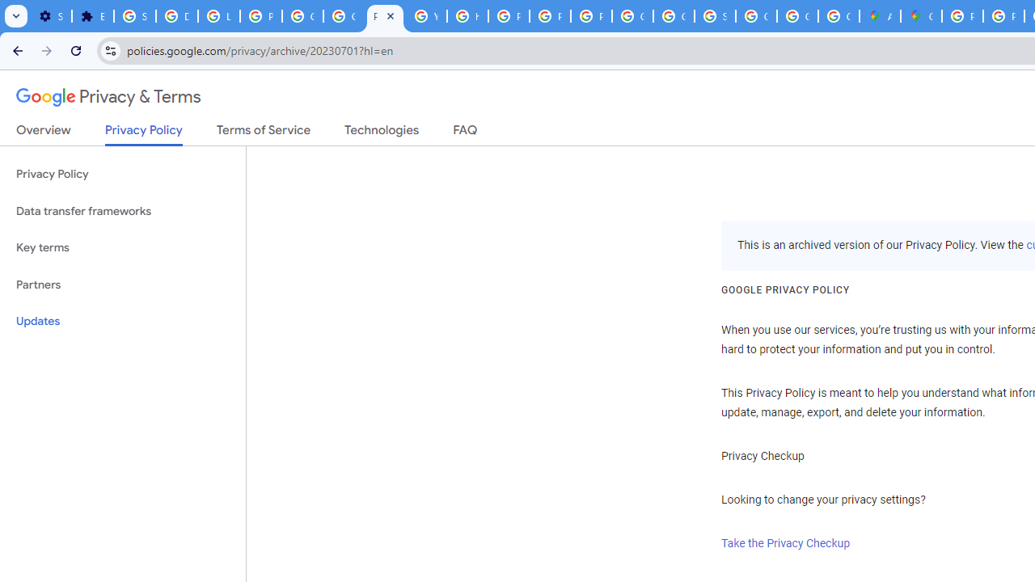 This screenshot has width=1035, height=582. What do you see at coordinates (425, 16) in the screenshot?
I see `YouTube` at bounding box center [425, 16].